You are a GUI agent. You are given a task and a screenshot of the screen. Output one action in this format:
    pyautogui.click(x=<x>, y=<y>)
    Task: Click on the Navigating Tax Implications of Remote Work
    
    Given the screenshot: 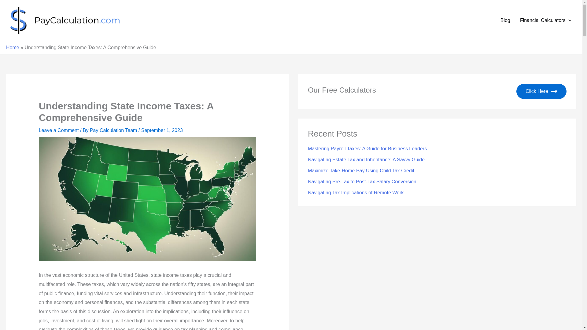 What is the action you would take?
    pyautogui.click(x=356, y=193)
    